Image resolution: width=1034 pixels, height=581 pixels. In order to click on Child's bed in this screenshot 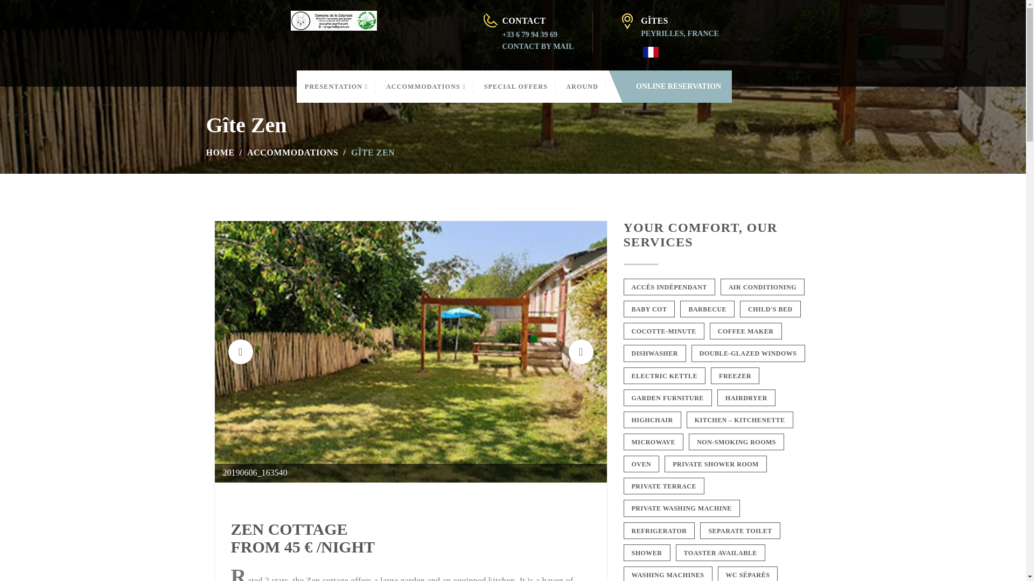, I will do `click(770, 309)`.